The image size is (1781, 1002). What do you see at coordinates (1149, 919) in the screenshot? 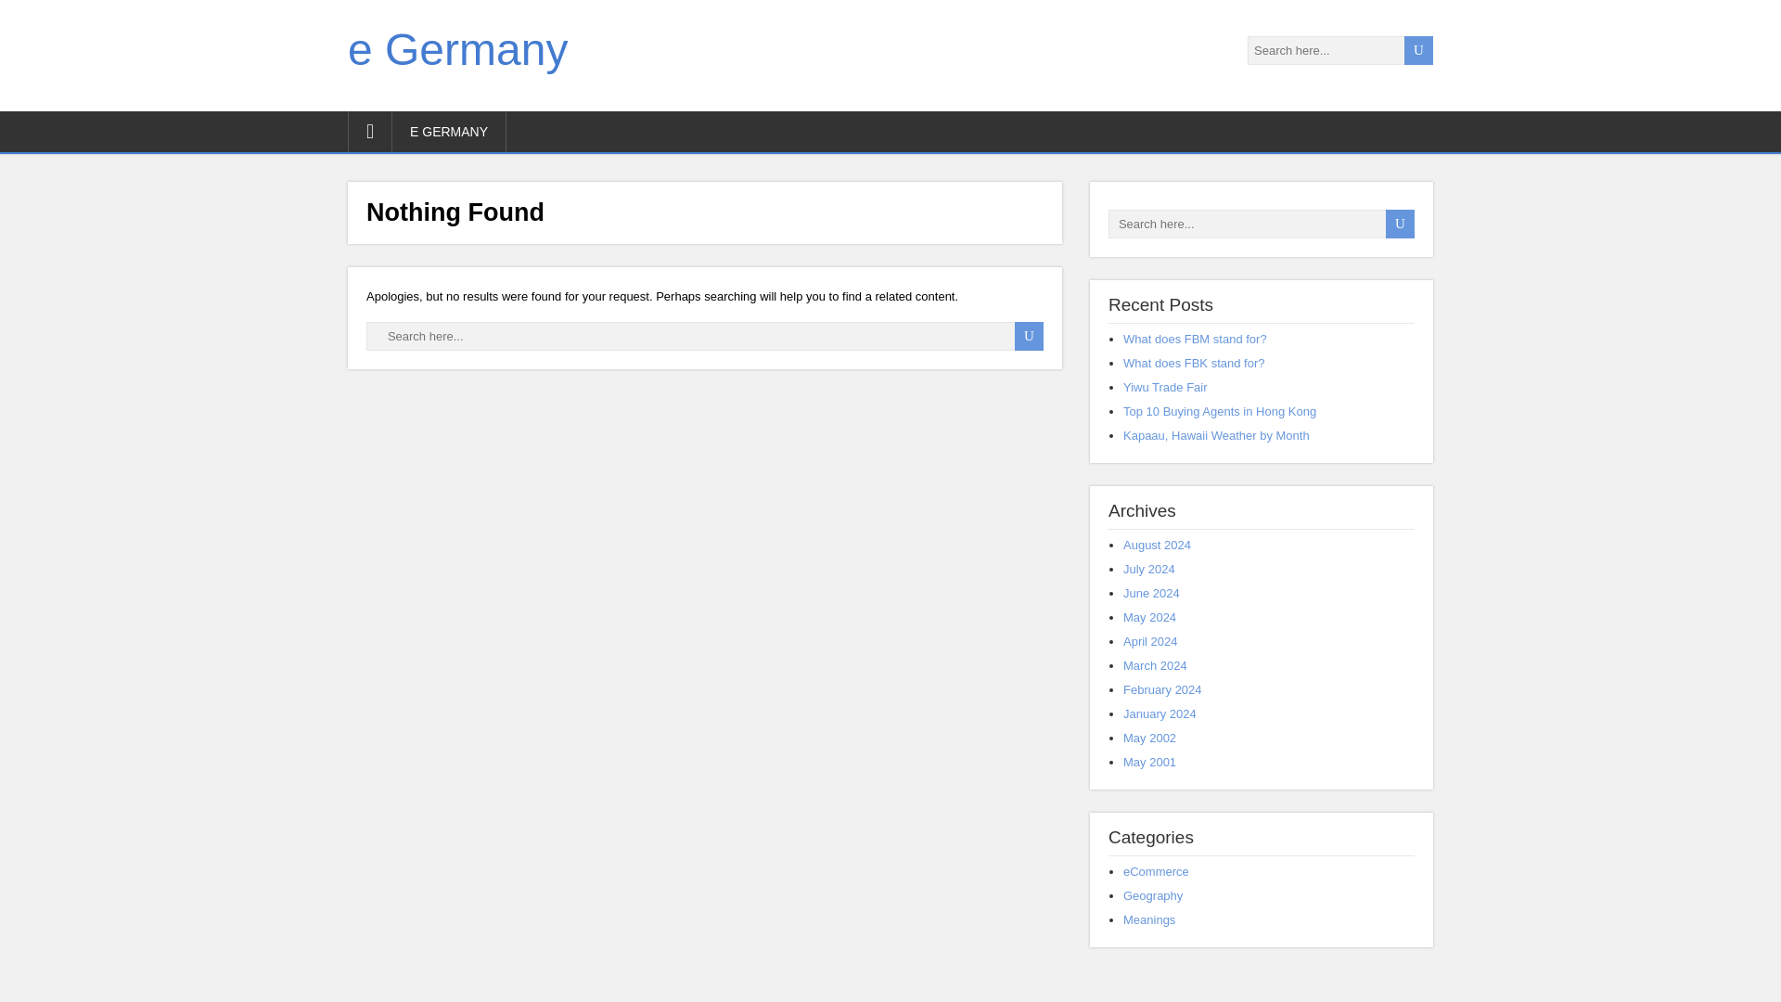
I see `Meanings` at bounding box center [1149, 919].